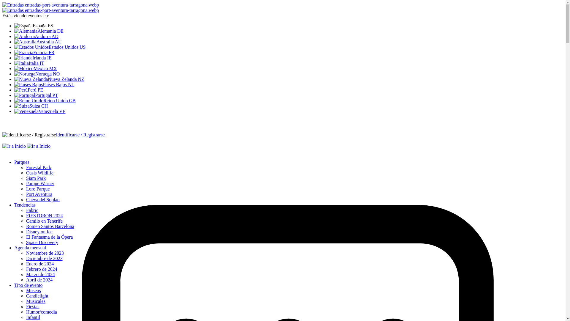  Describe the element at coordinates (39, 168) in the screenshot. I see `Forestal Park` at that location.